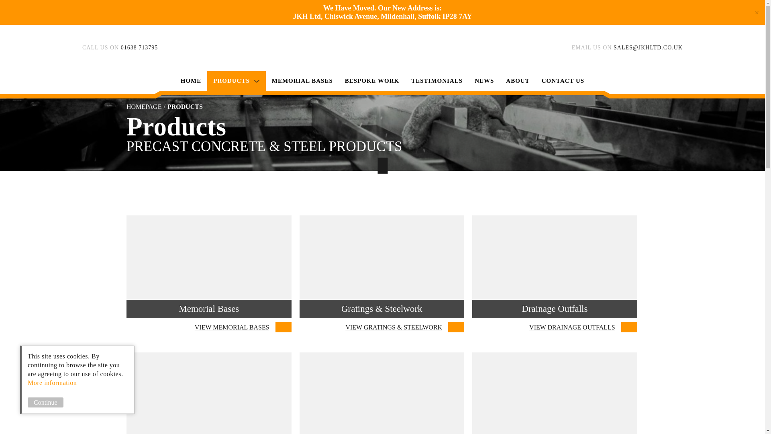  What do you see at coordinates (484, 81) in the screenshot?
I see `NEWS` at bounding box center [484, 81].